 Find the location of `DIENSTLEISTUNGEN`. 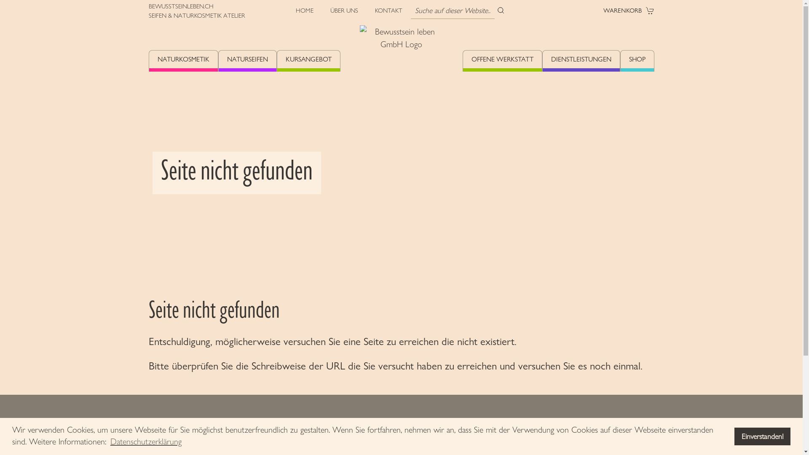

DIENSTLEISTUNGEN is located at coordinates (581, 61).